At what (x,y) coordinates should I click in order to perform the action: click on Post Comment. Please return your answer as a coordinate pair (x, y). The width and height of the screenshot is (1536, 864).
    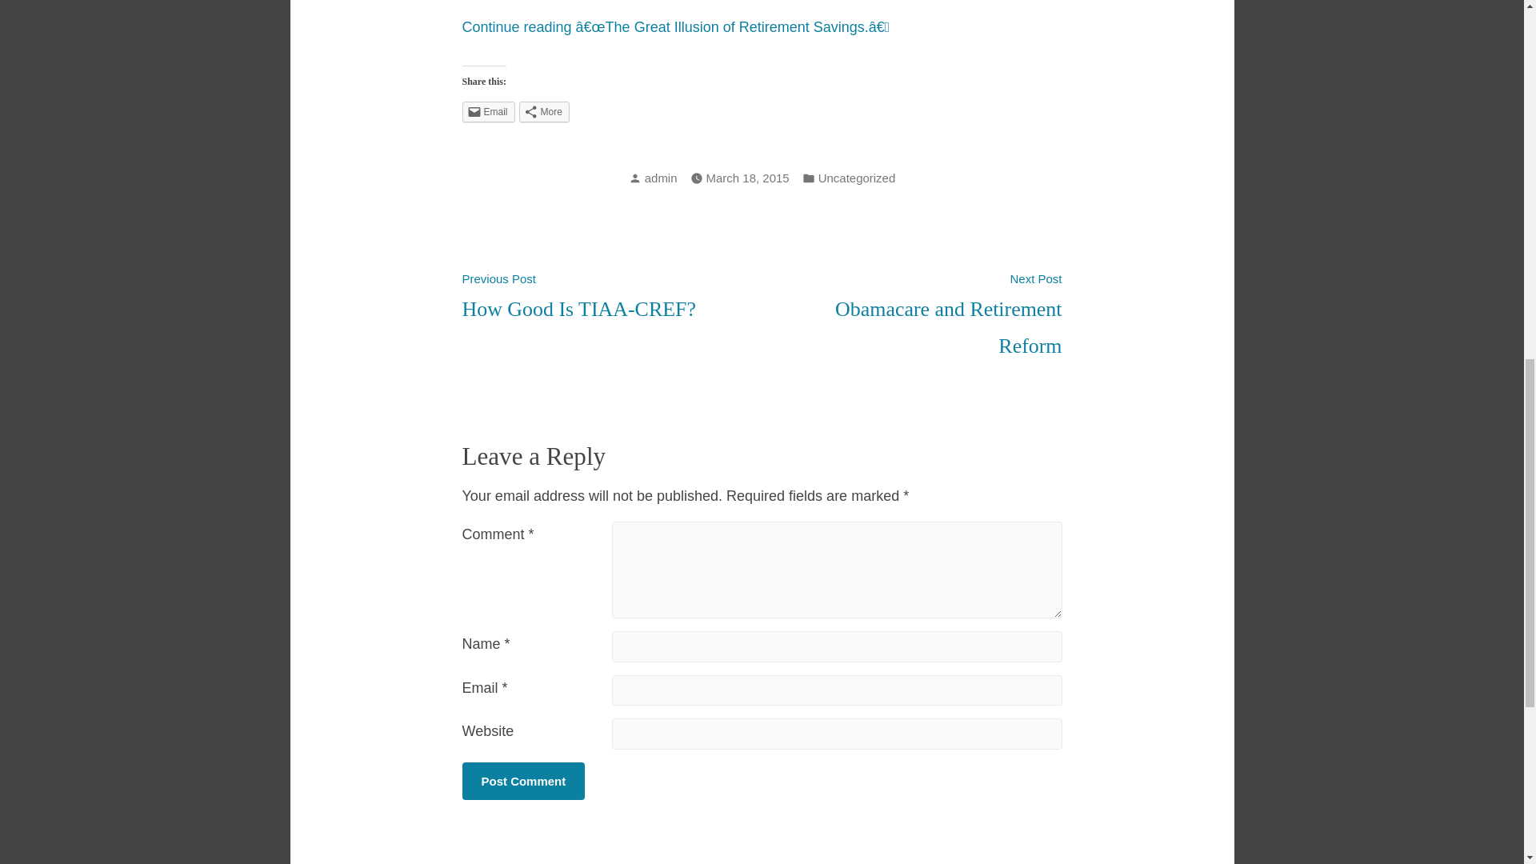
    Looking at the image, I should click on (544, 112).